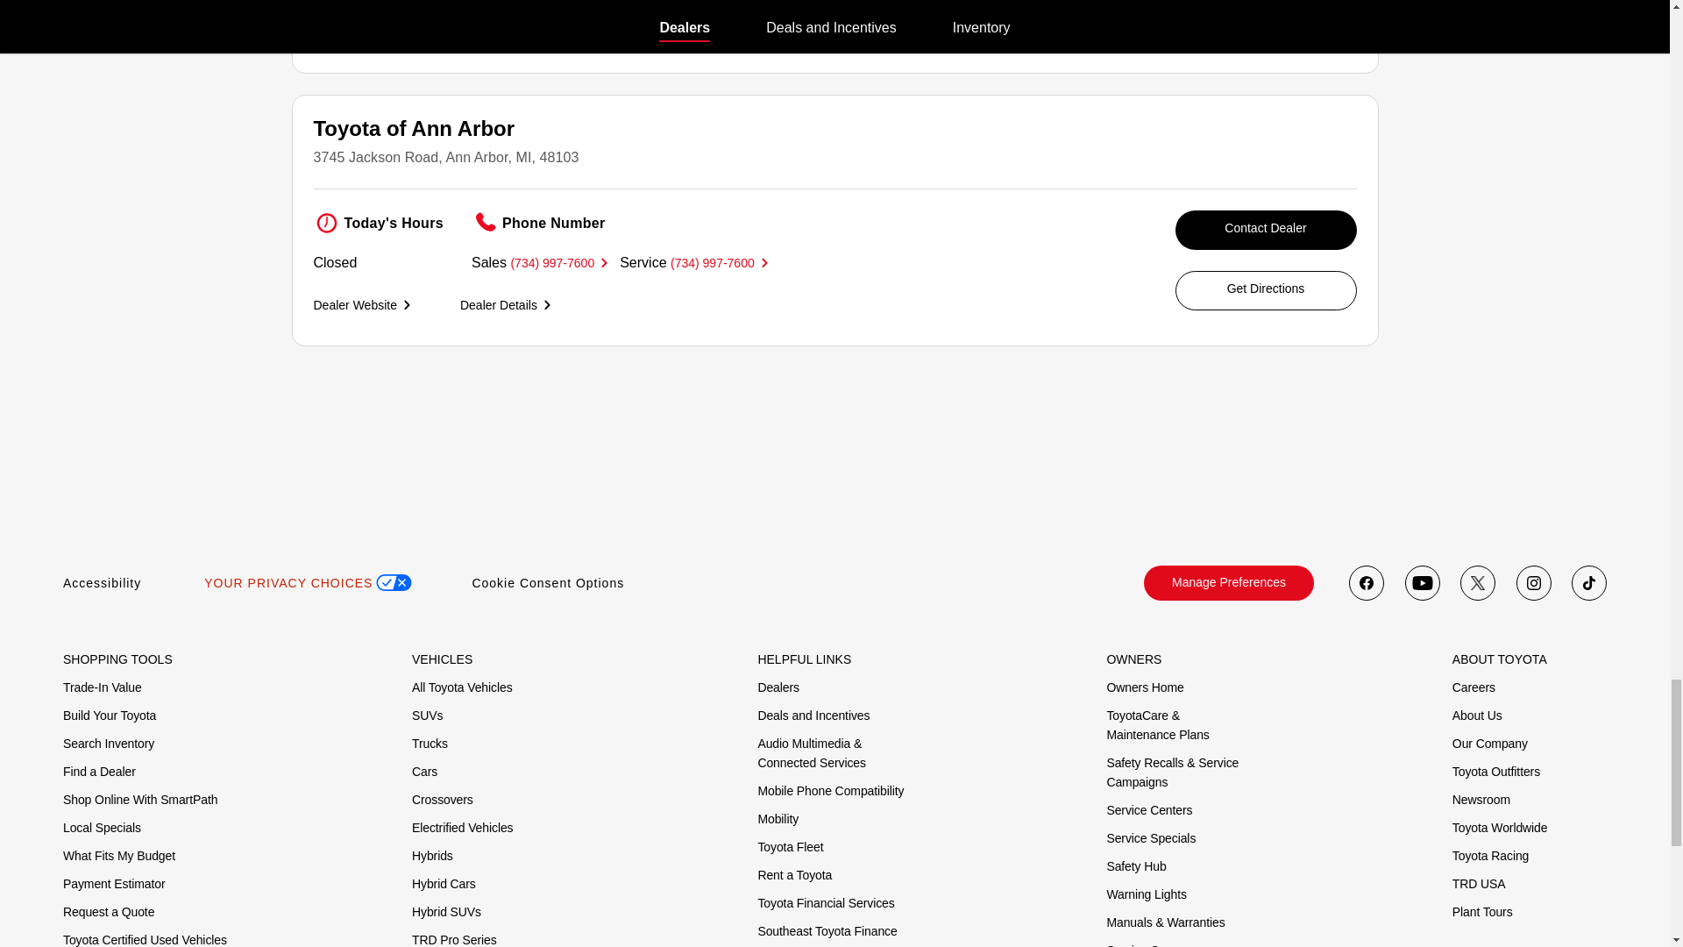  What do you see at coordinates (109, 744) in the screenshot?
I see `Search Inventory` at bounding box center [109, 744].